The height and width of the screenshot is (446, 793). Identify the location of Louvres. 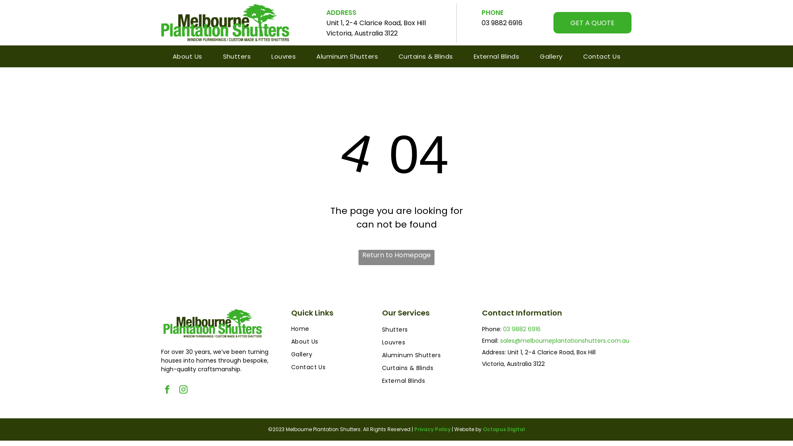
(424, 343).